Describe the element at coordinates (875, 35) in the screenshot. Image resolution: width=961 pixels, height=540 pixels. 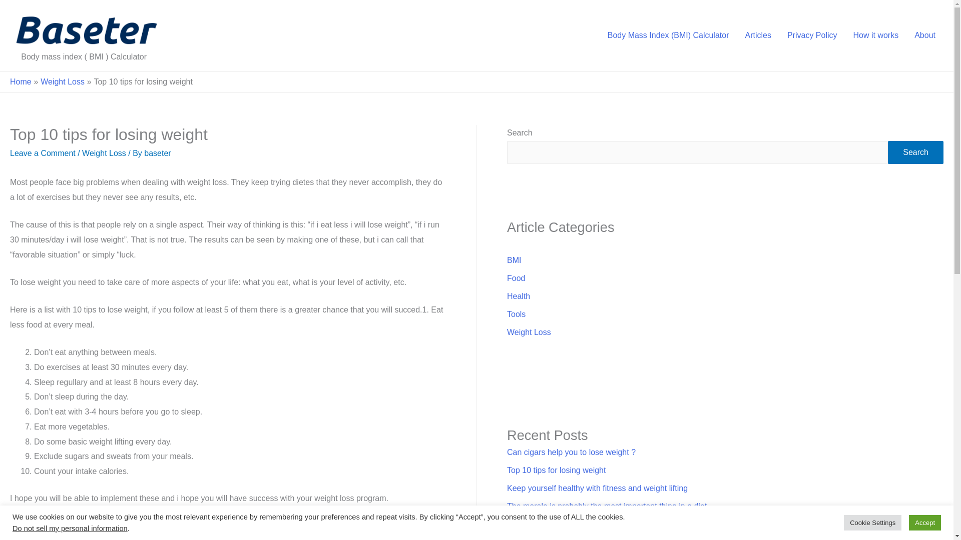
I see `How it works` at that location.